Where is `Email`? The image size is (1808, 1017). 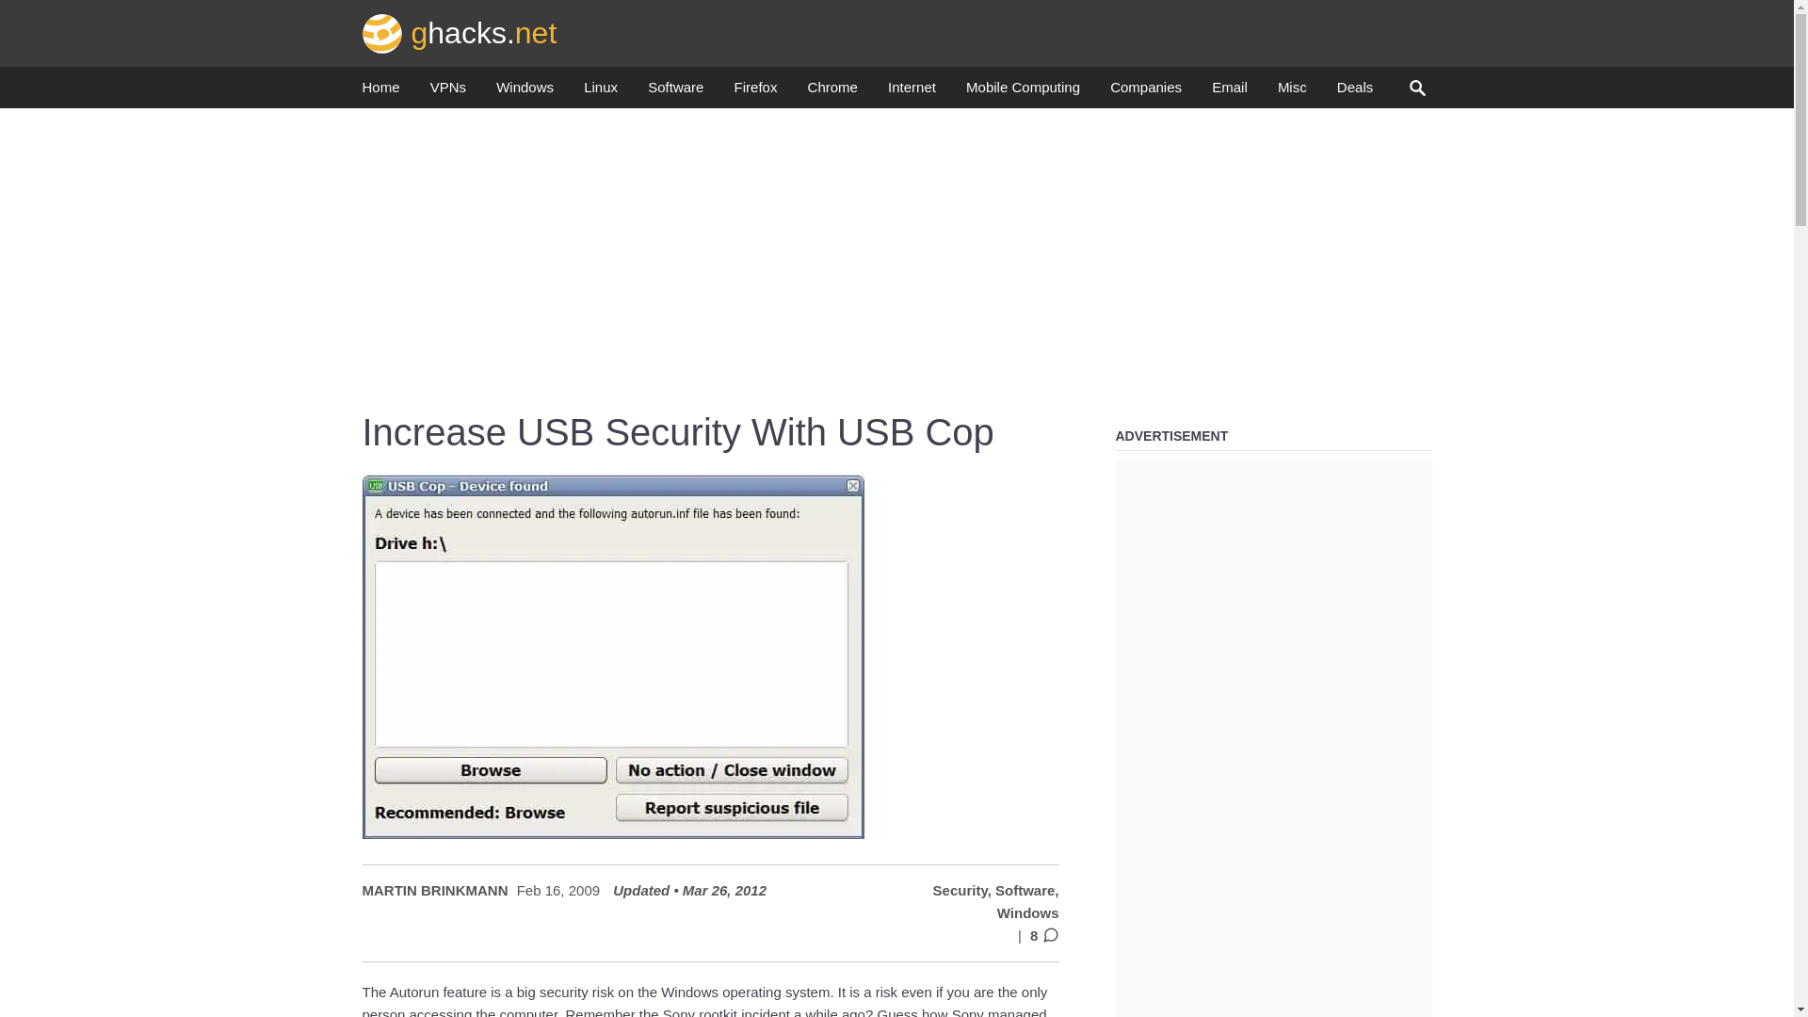
Email is located at coordinates (1229, 92).